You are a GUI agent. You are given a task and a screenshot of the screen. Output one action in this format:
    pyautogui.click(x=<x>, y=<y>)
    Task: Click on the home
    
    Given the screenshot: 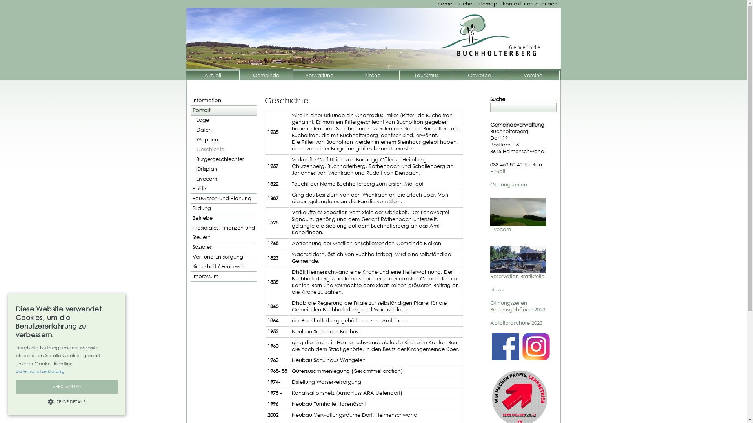 What is the action you would take?
    pyautogui.click(x=446, y=4)
    